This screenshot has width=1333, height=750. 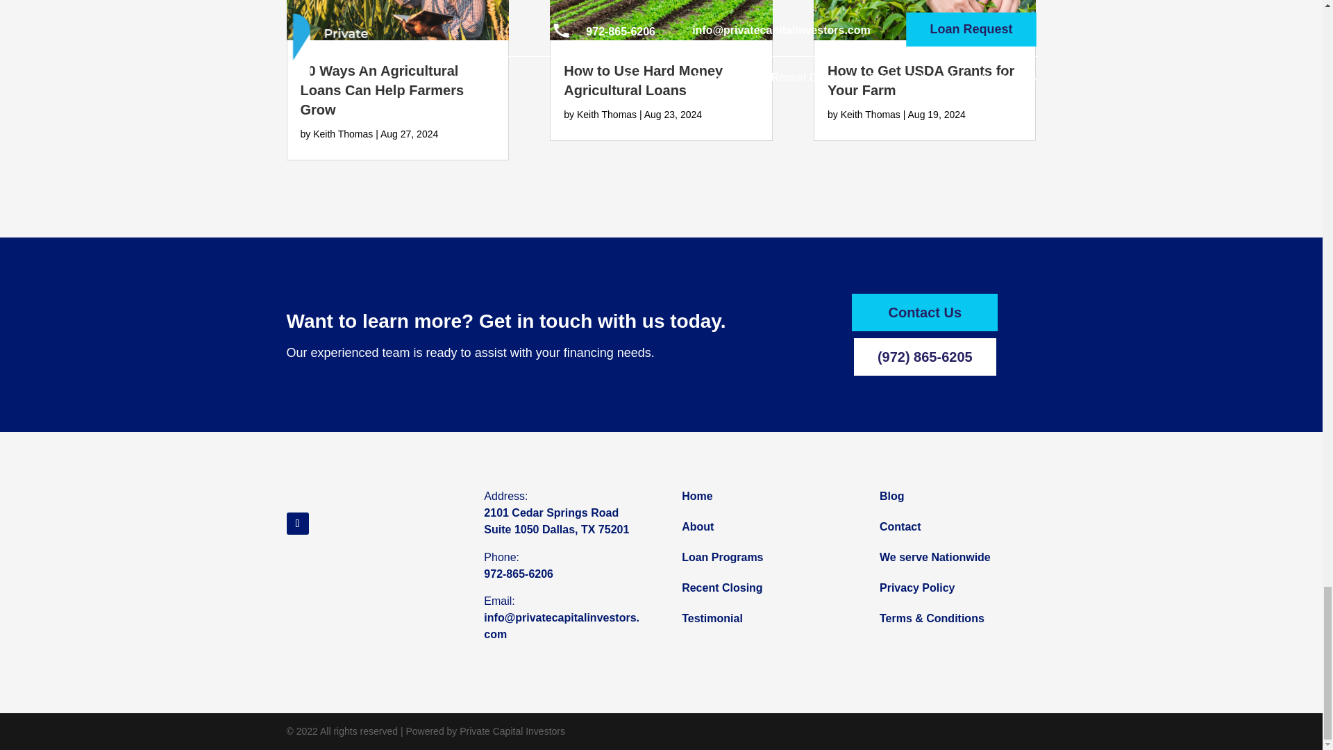 I want to click on Follow on LinkedIn, so click(x=297, y=524).